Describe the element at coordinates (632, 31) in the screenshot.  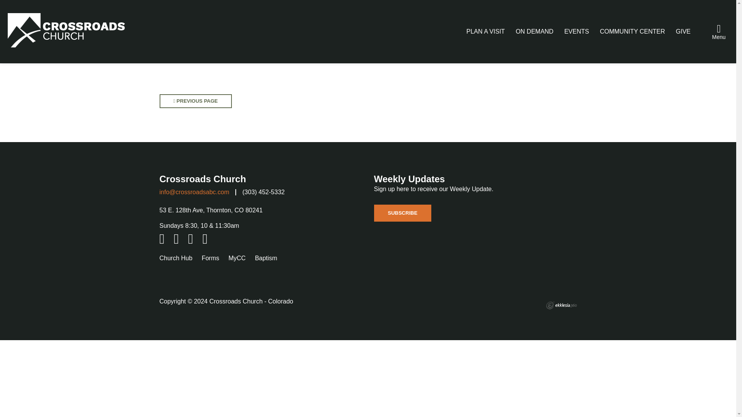
I see `Community Center` at that location.